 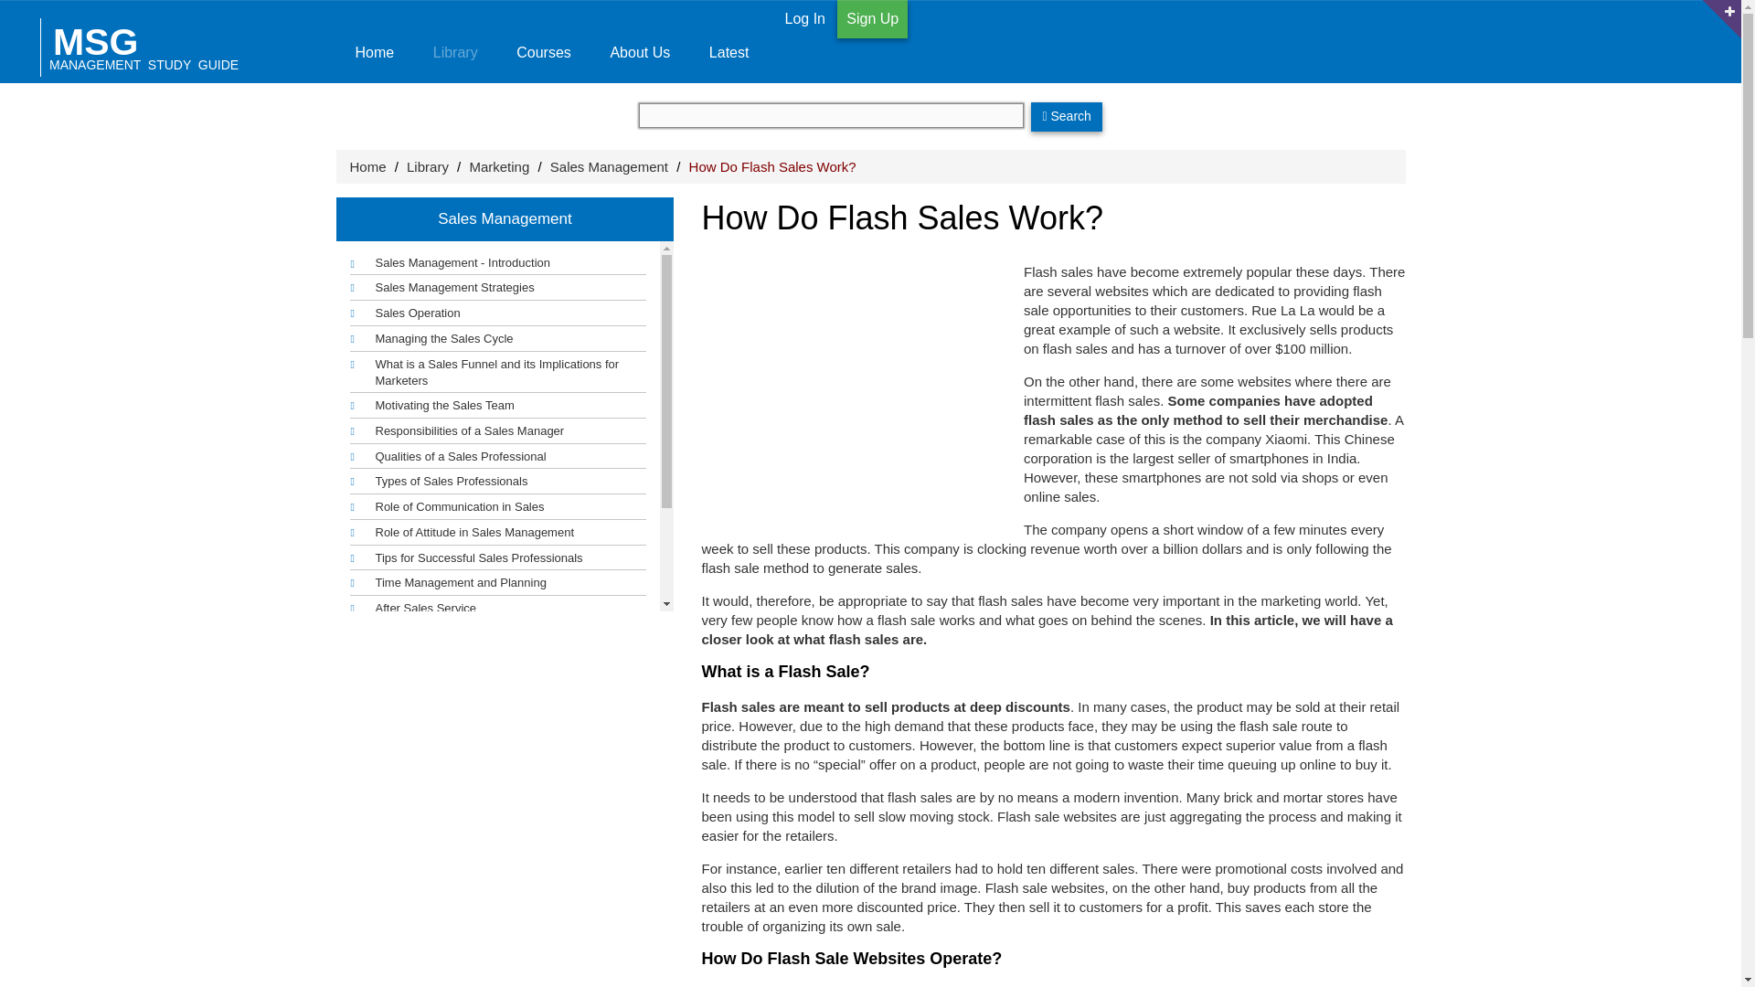 What do you see at coordinates (640, 41) in the screenshot?
I see `Sign Up` at bounding box center [640, 41].